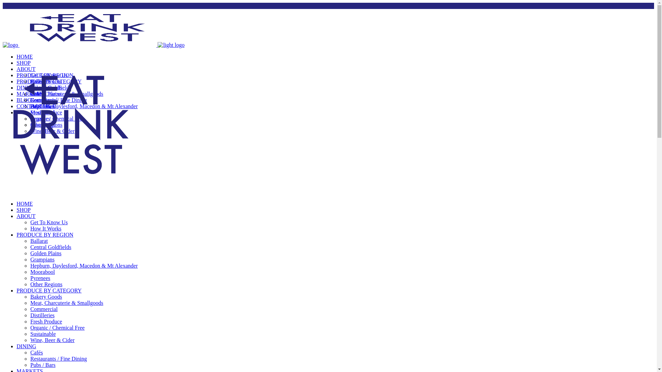 The width and height of the screenshot is (662, 372). I want to click on PRODUCE BY REGION, so click(45, 235).